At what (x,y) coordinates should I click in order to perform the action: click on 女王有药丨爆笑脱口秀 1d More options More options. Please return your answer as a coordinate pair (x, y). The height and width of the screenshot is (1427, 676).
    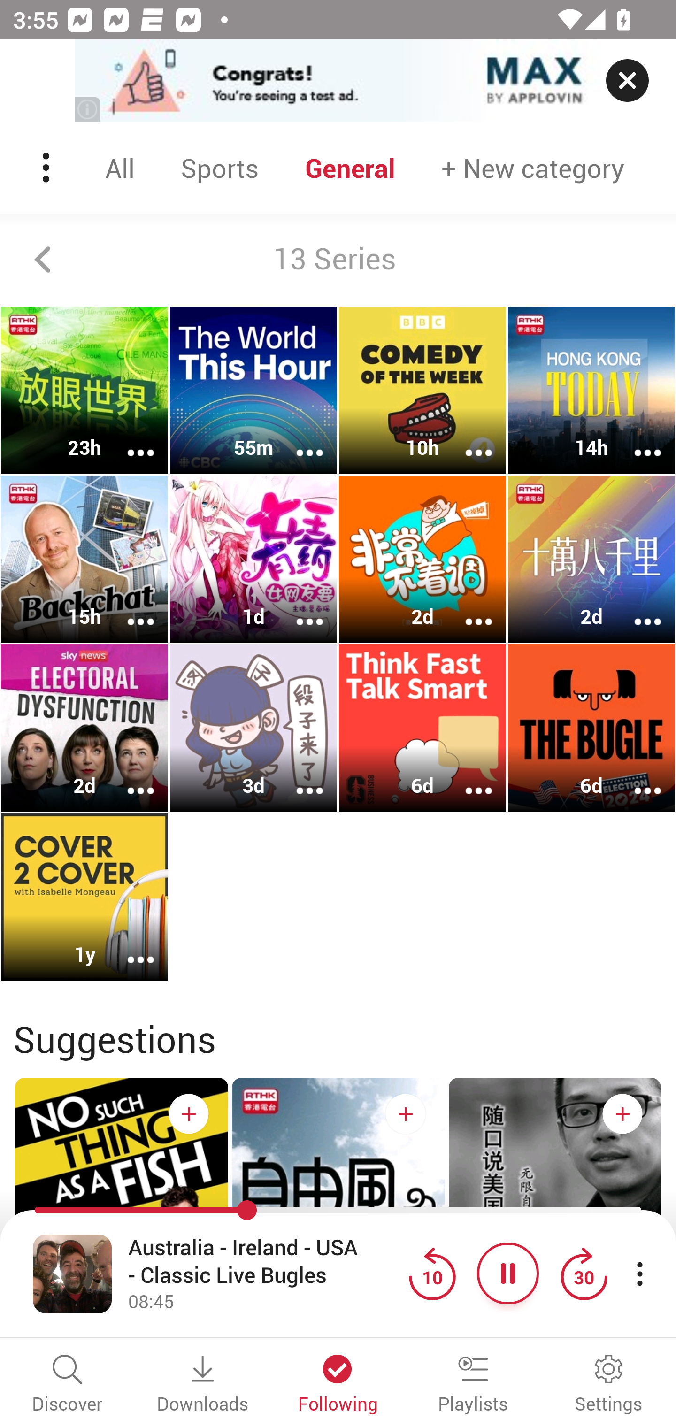
    Looking at the image, I should click on (253, 560).